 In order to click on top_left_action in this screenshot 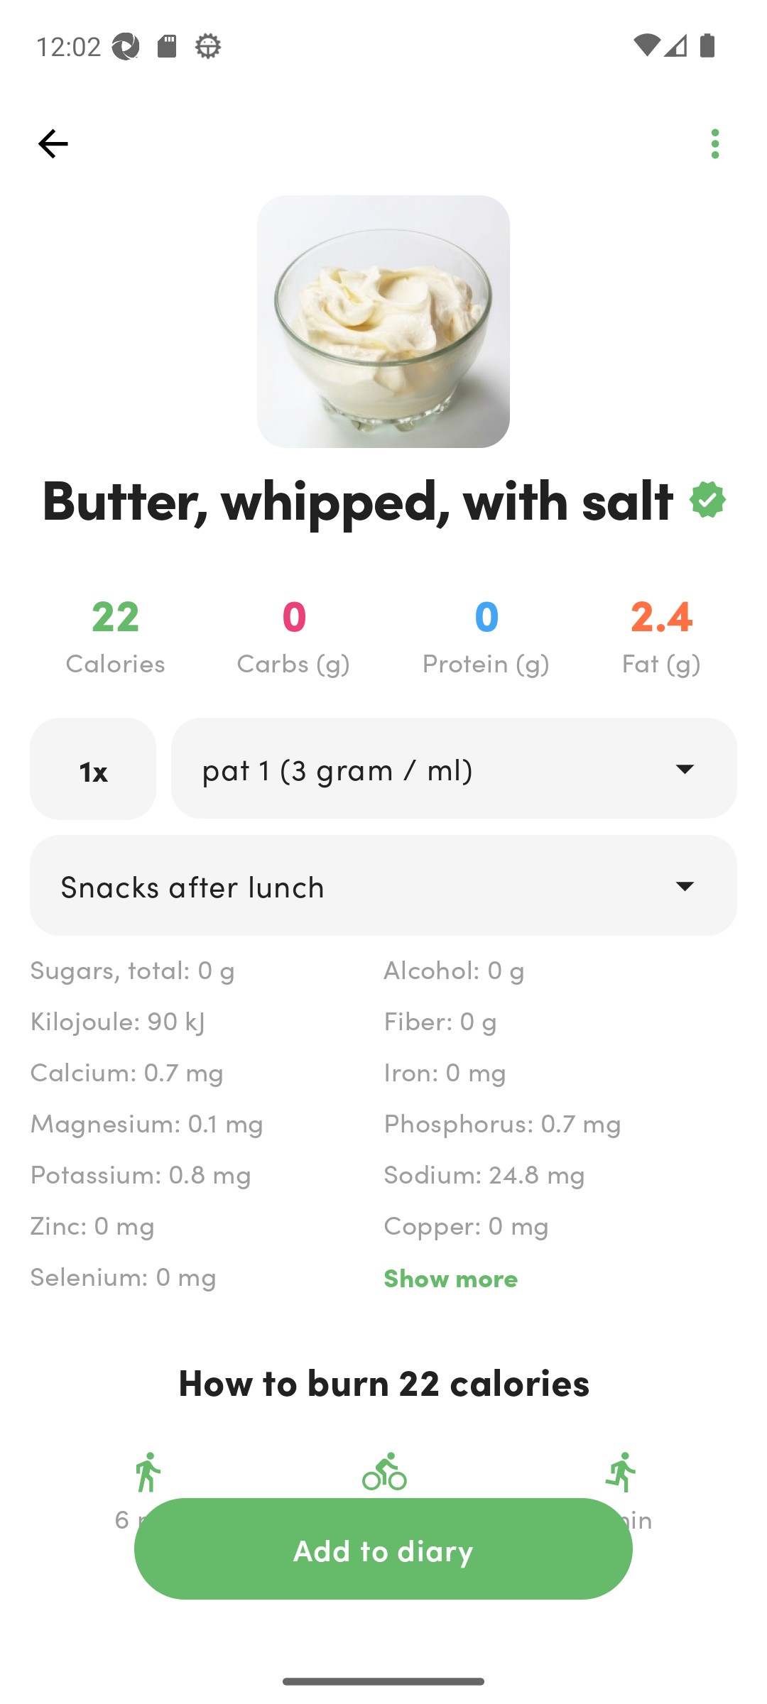, I will do `click(714, 143)`.